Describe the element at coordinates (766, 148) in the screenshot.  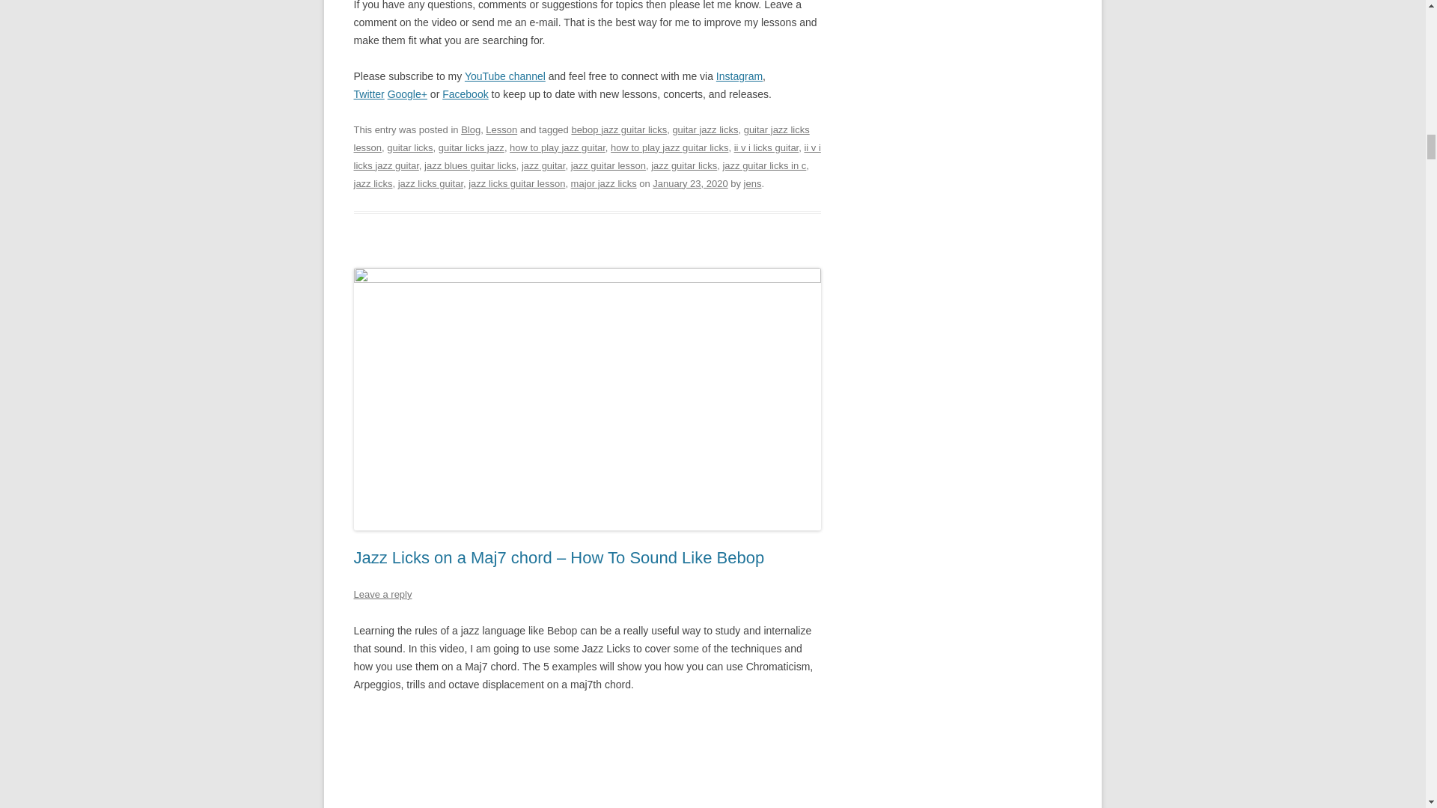
I see `ii v i licks guitar` at that location.